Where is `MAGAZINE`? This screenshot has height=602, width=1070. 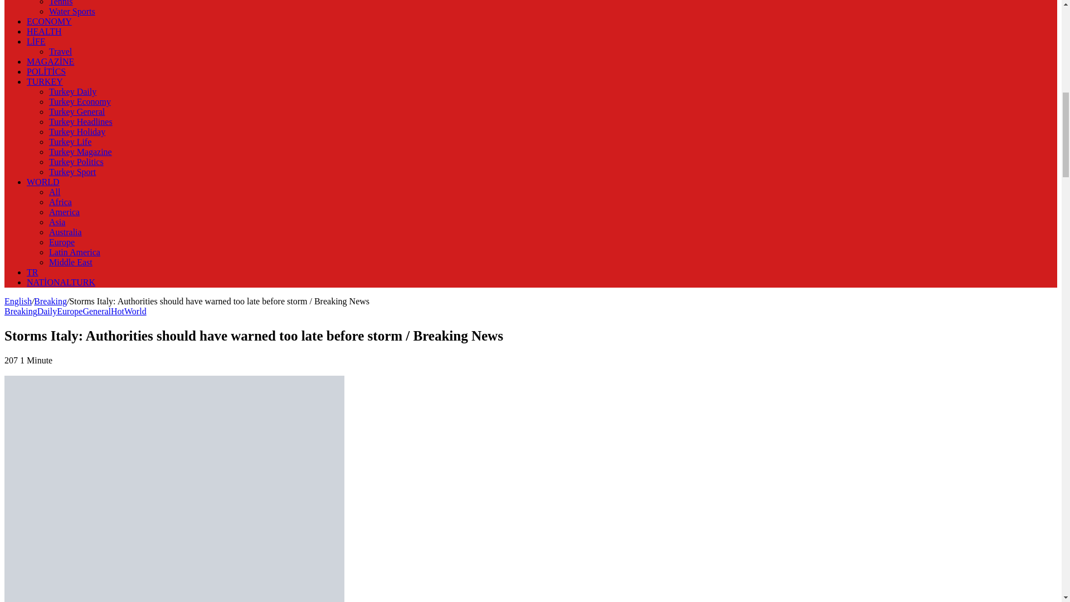 MAGAZINE is located at coordinates (50, 61).